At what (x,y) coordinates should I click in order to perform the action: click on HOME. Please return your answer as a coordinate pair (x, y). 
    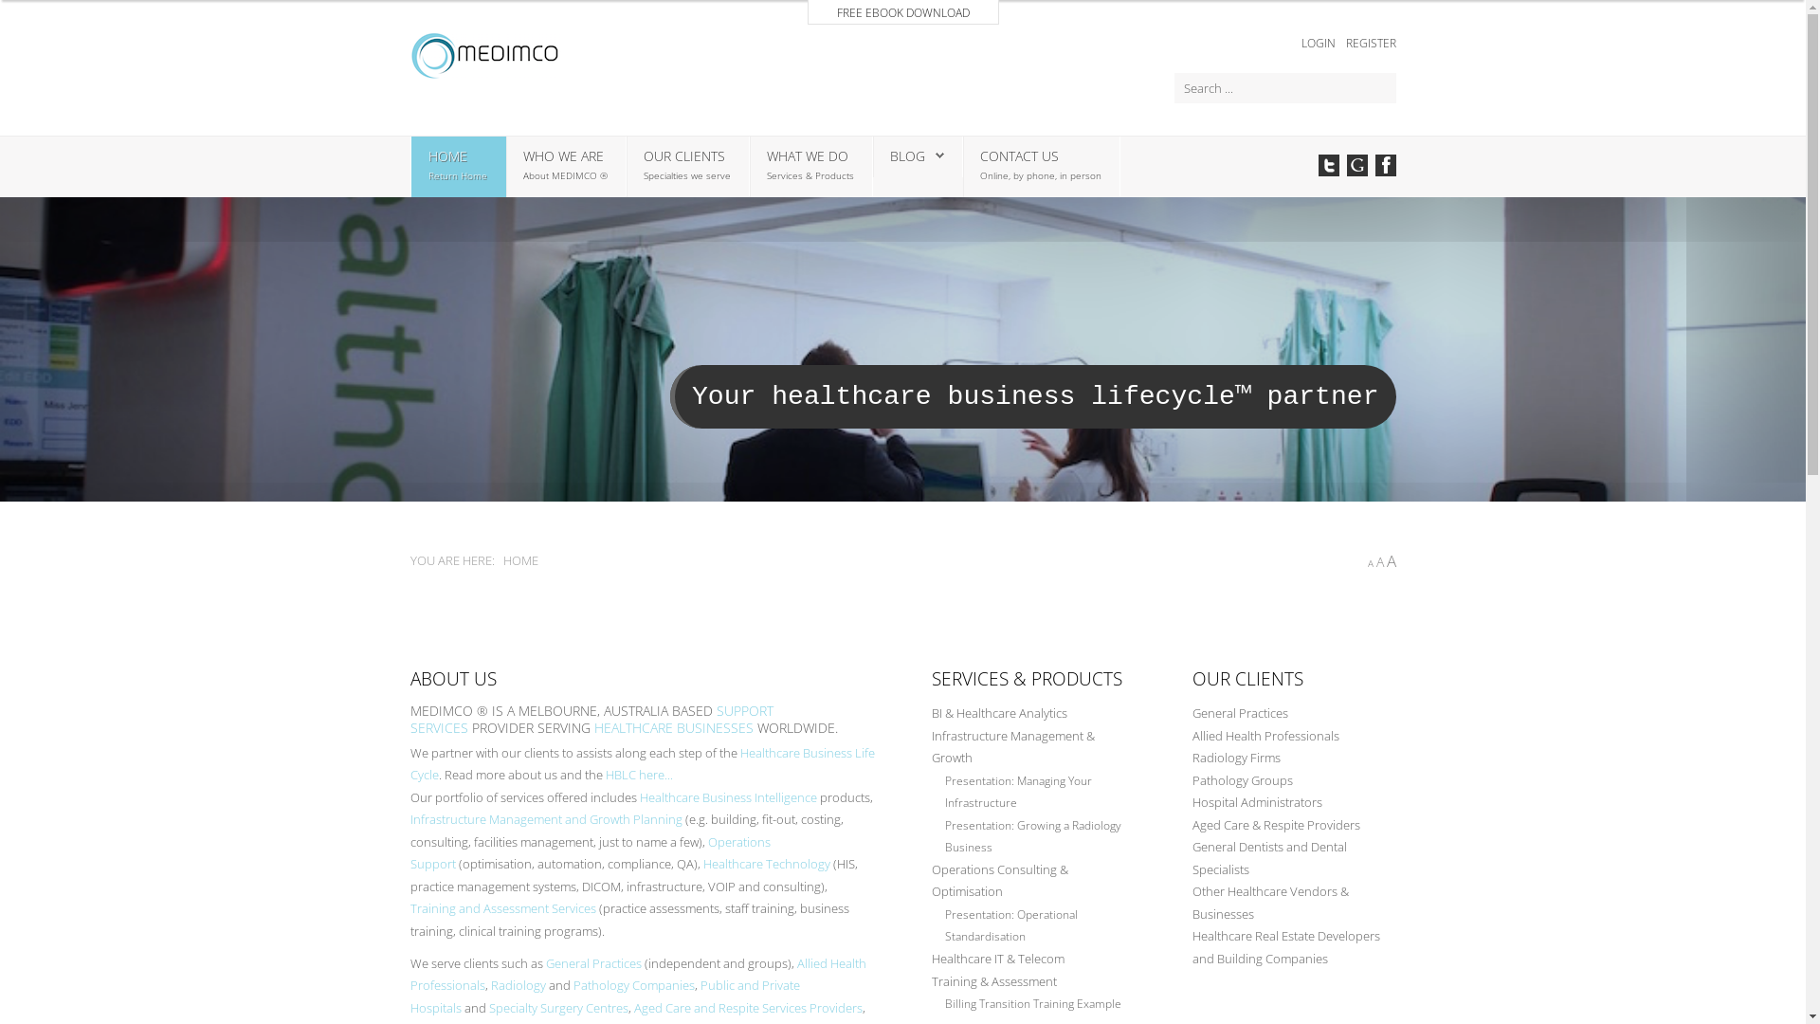
    Looking at the image, I should click on (447, 155).